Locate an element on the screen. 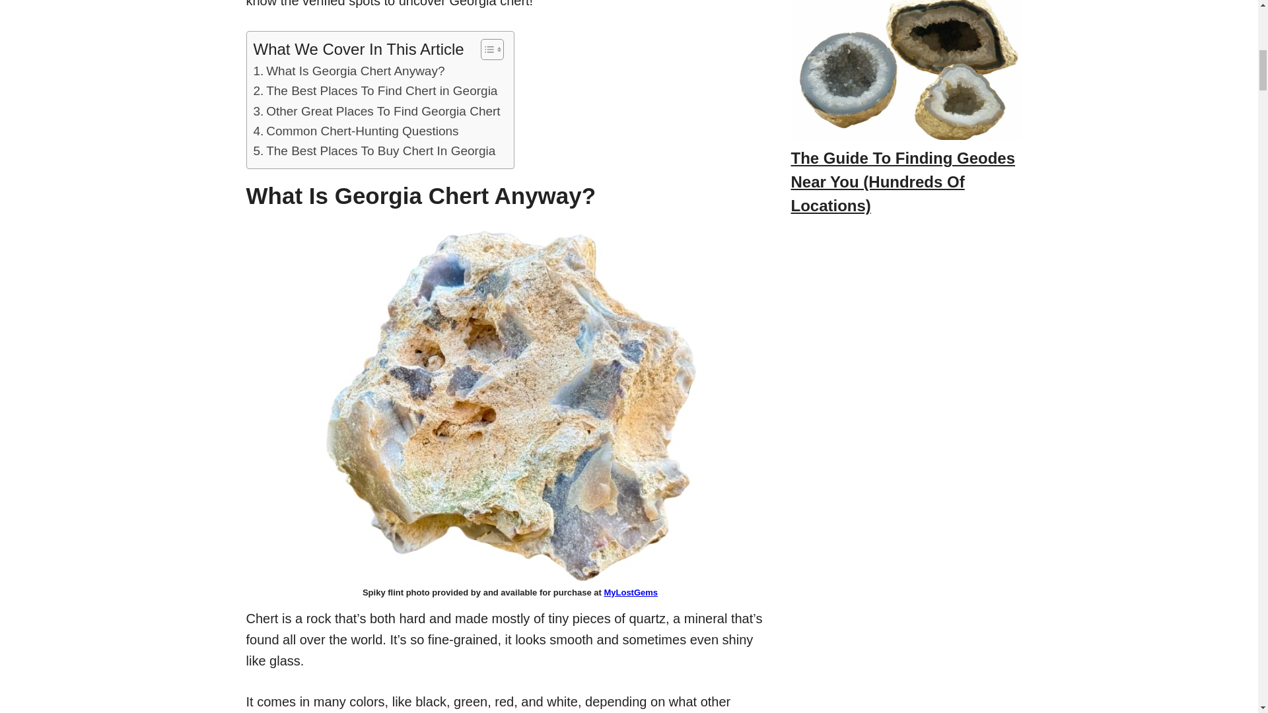 The height and width of the screenshot is (713, 1268). What Is Georgia Chert Anyway? is located at coordinates (349, 71).